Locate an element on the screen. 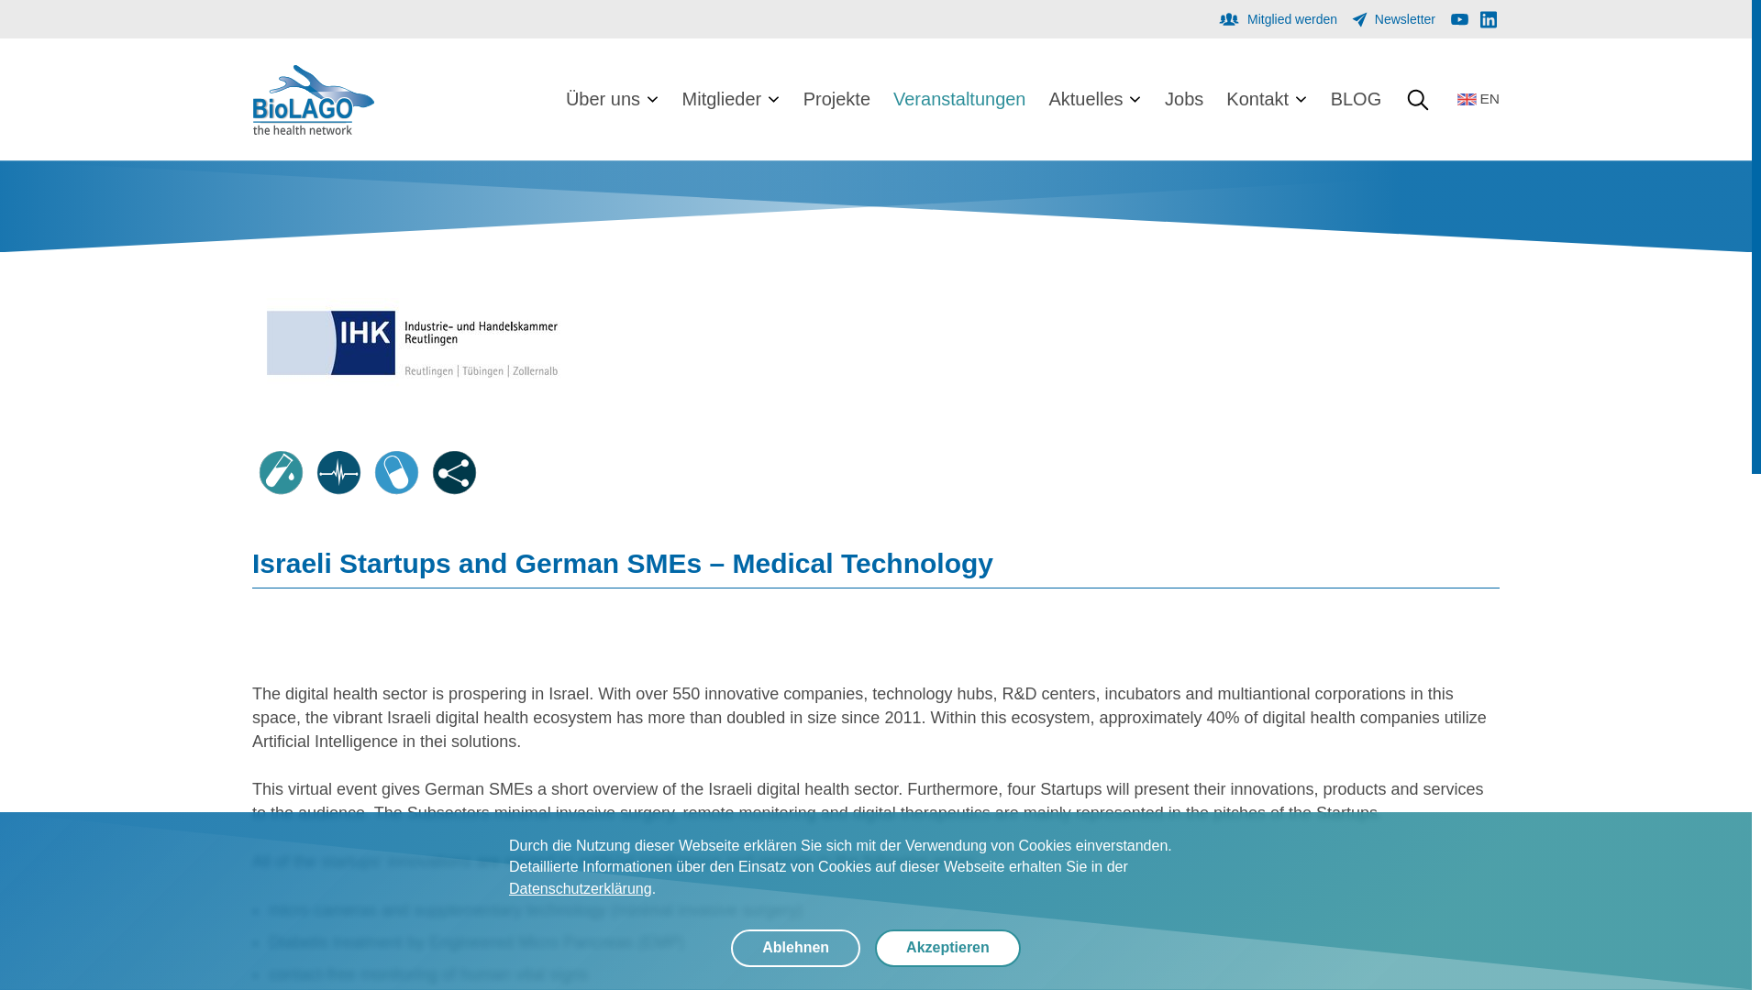 Image resolution: width=1761 pixels, height=990 pixels. Veranstaltungen is located at coordinates (958, 99).